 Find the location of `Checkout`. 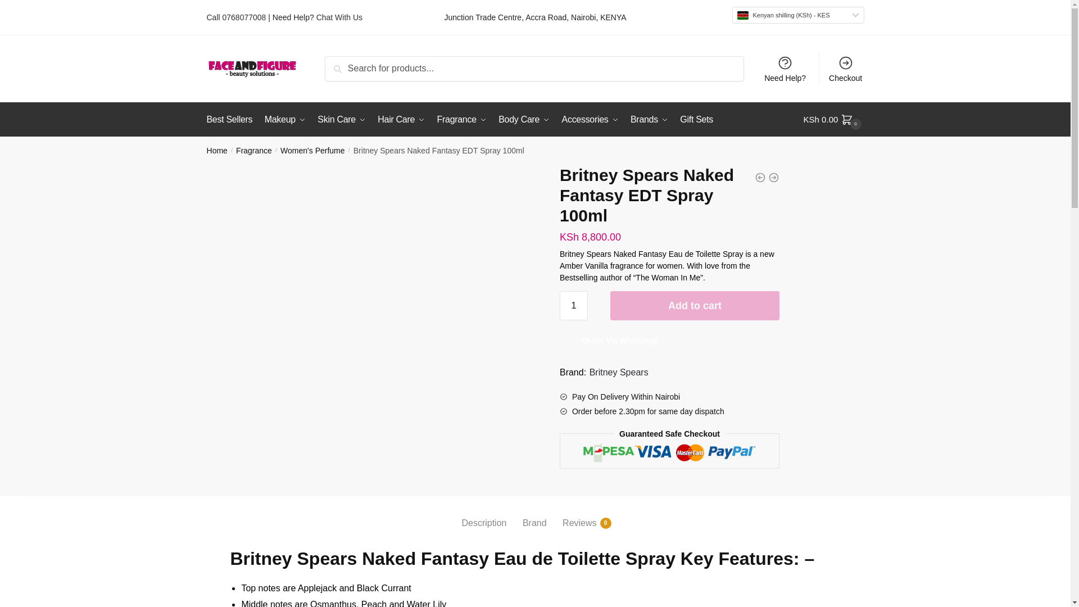

Checkout is located at coordinates (846, 69).